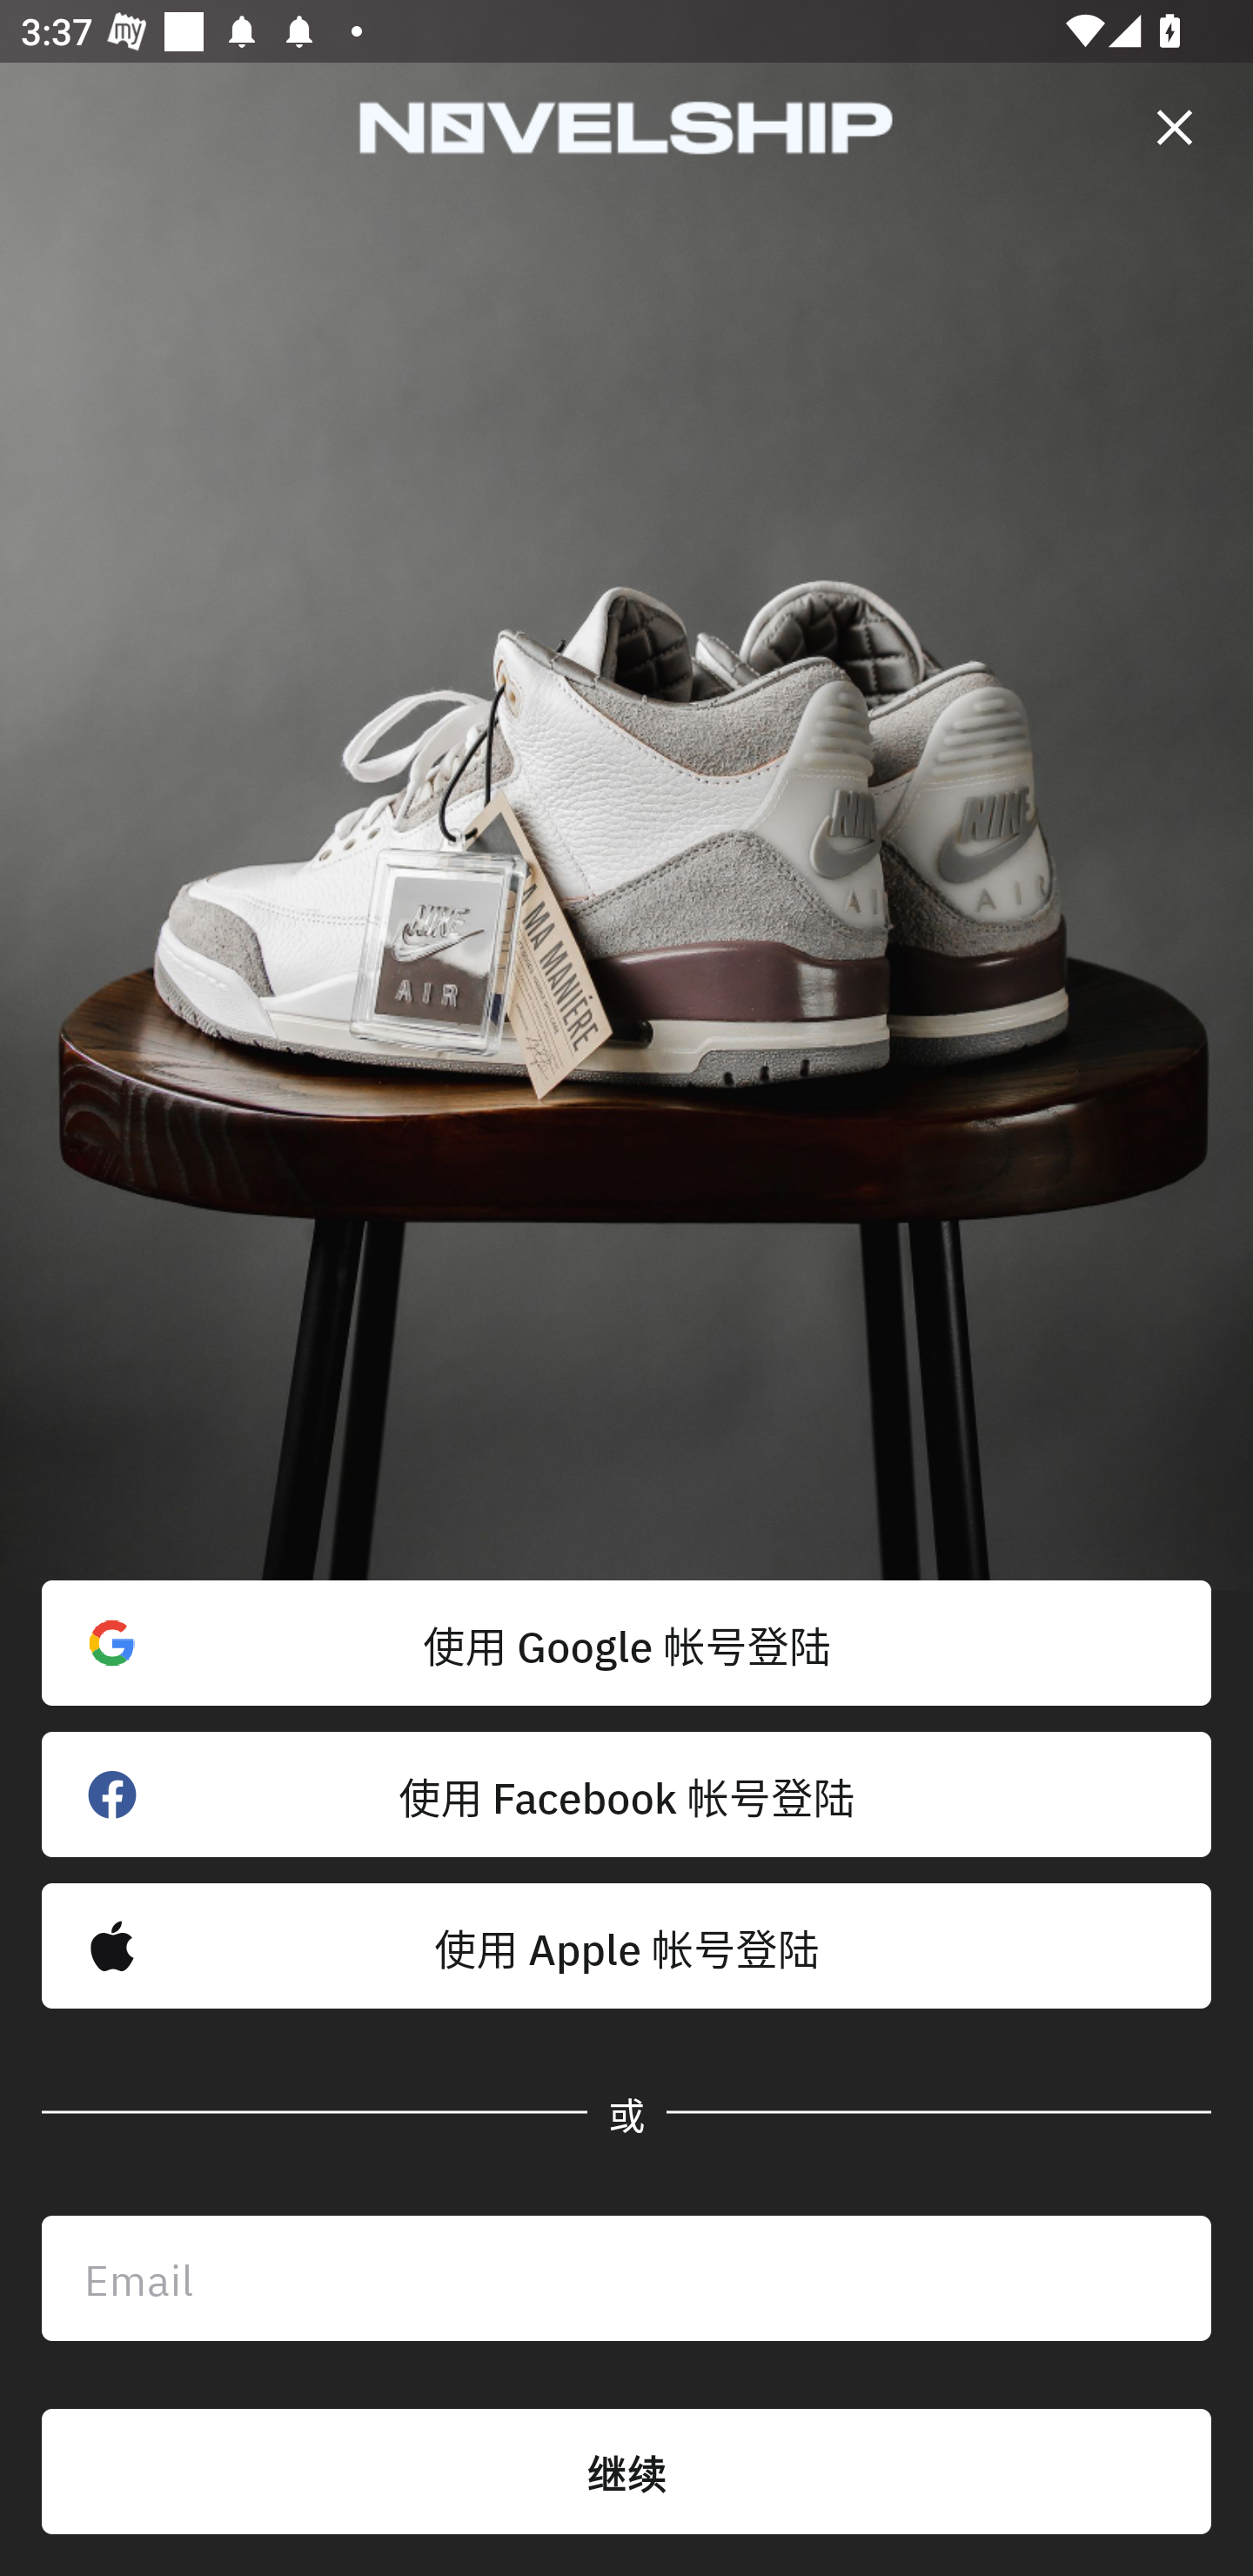  I want to click on 使用 Google 帐号登陆, so click(626, 1643).